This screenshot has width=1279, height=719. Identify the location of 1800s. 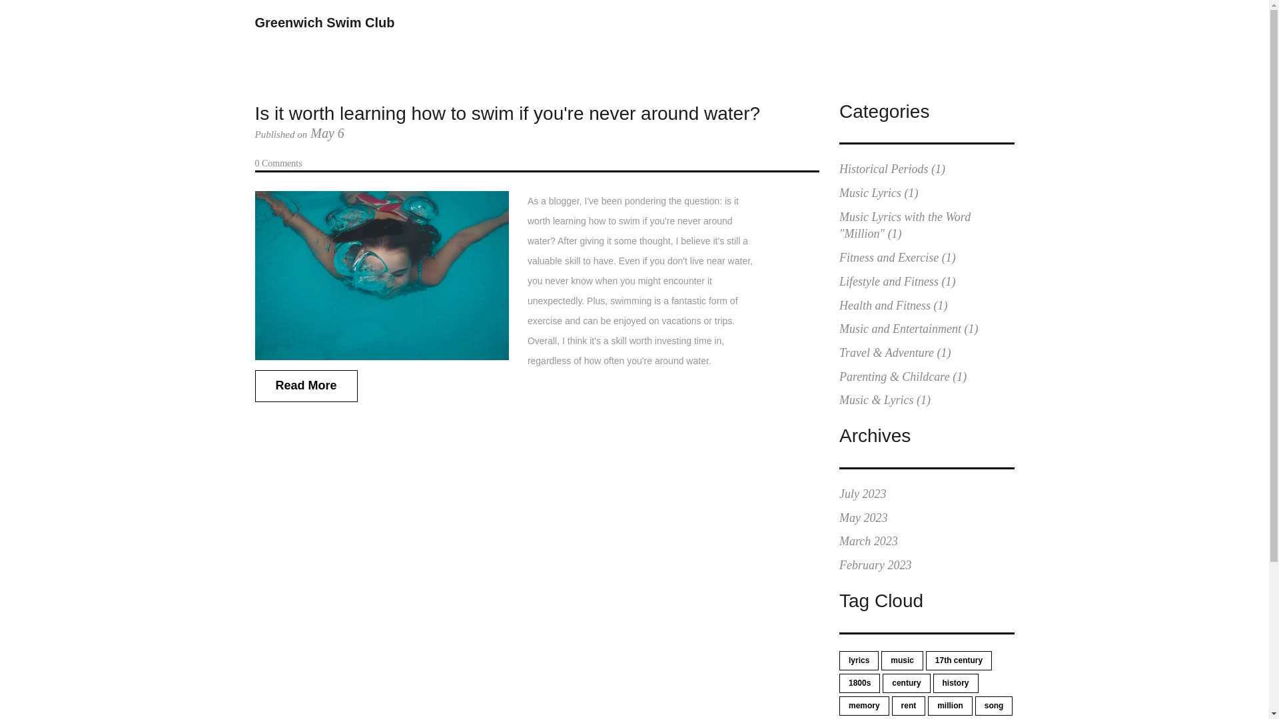
(859, 683).